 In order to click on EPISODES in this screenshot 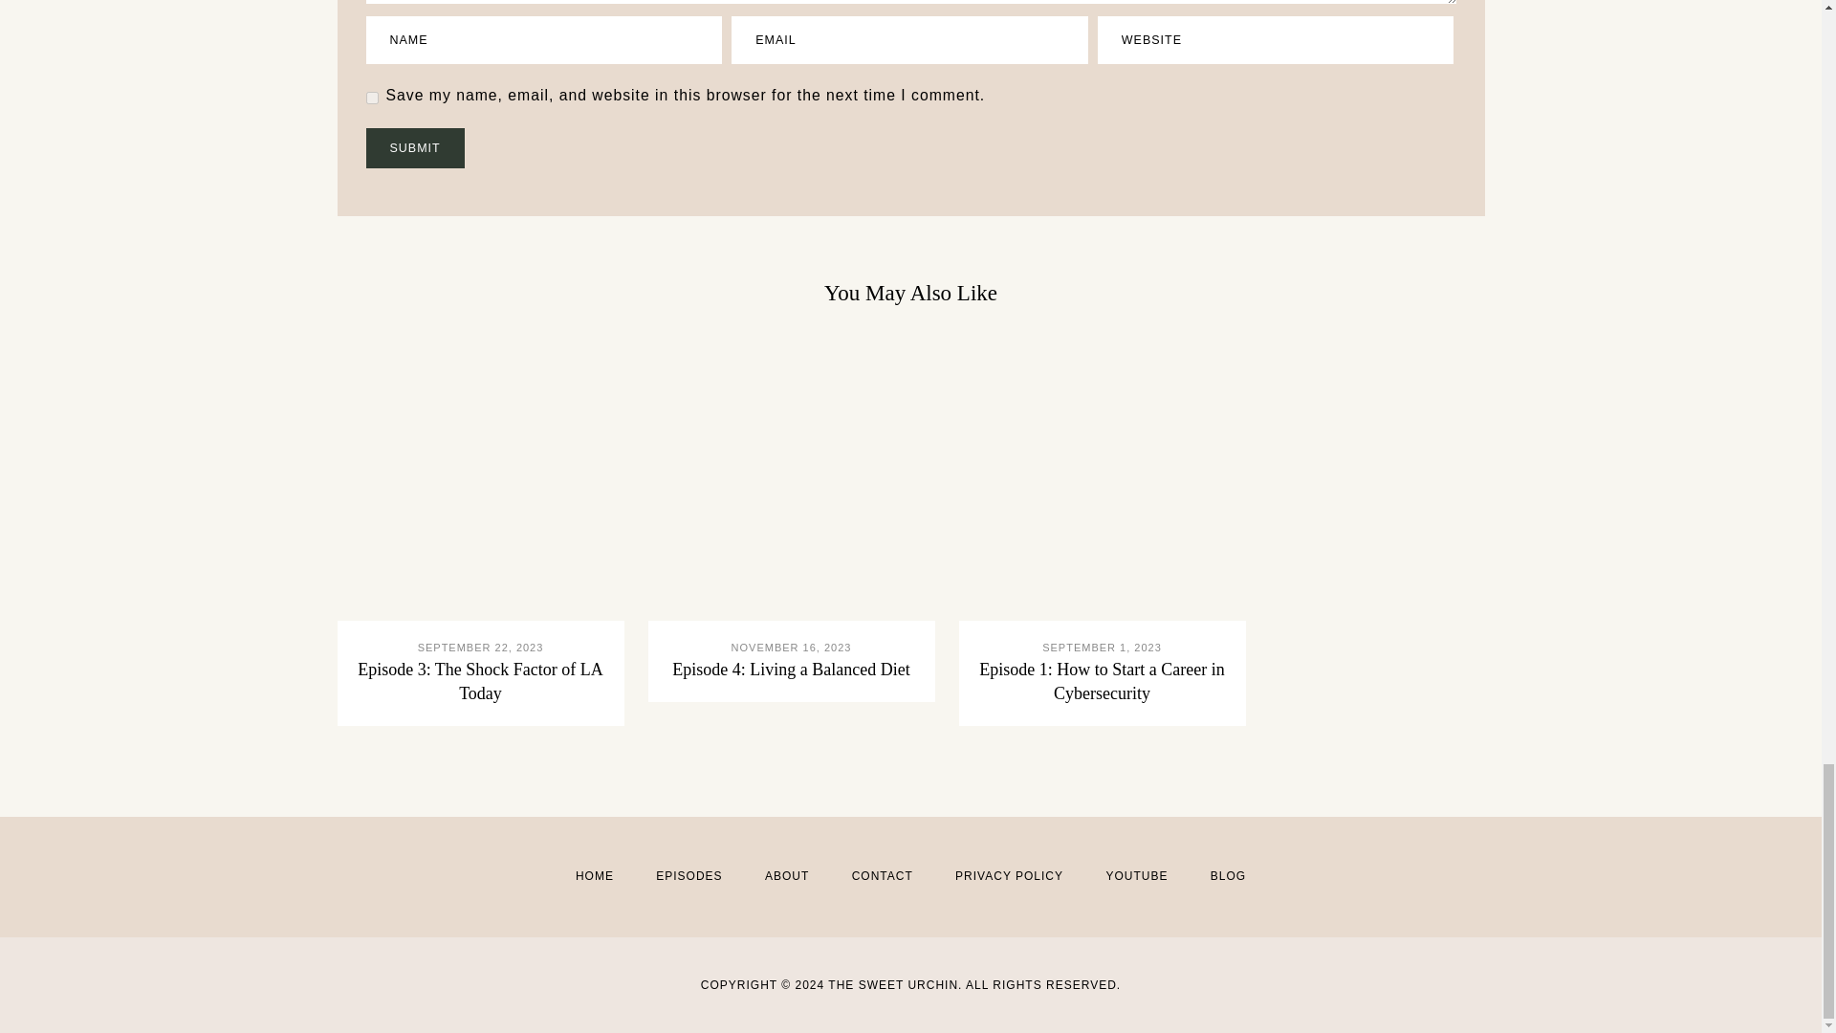, I will do `click(688, 876)`.